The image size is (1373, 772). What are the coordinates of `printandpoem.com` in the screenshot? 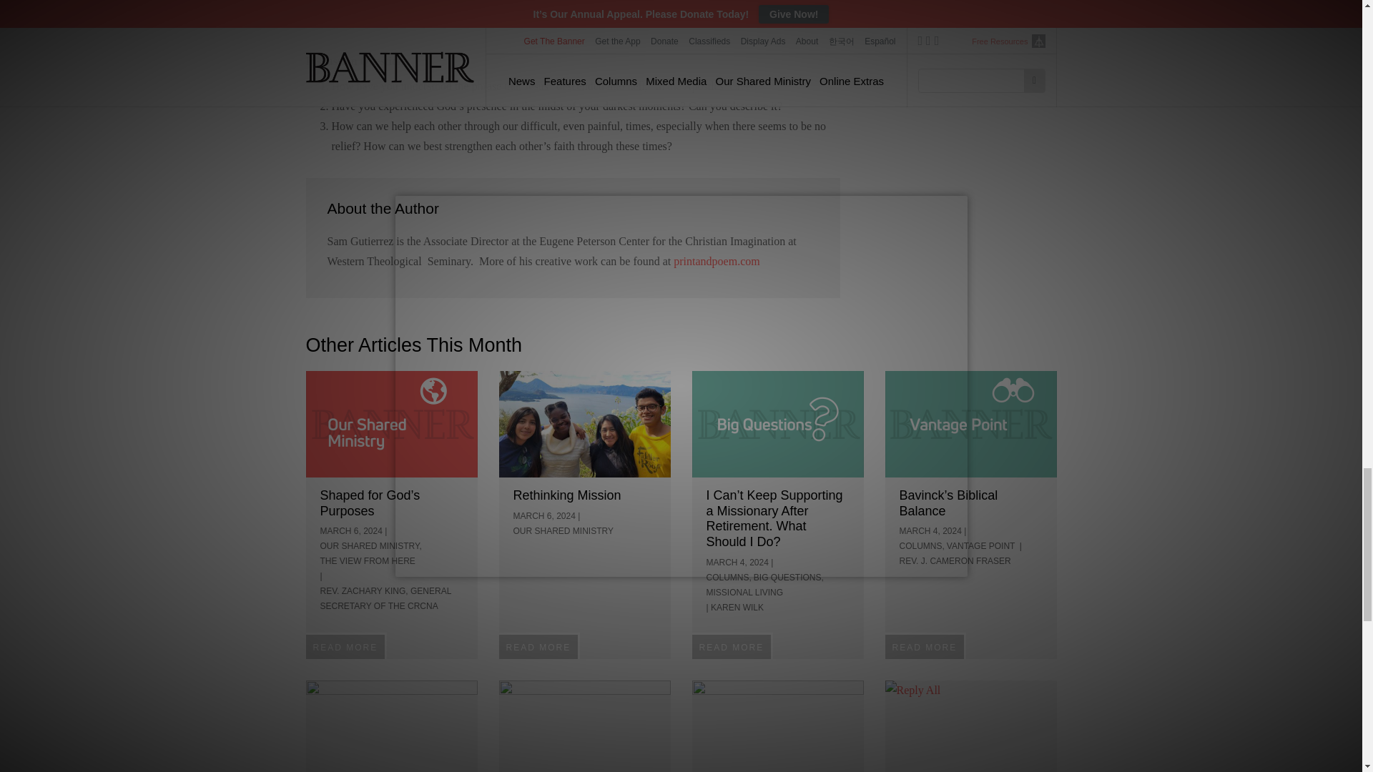 It's located at (717, 261).